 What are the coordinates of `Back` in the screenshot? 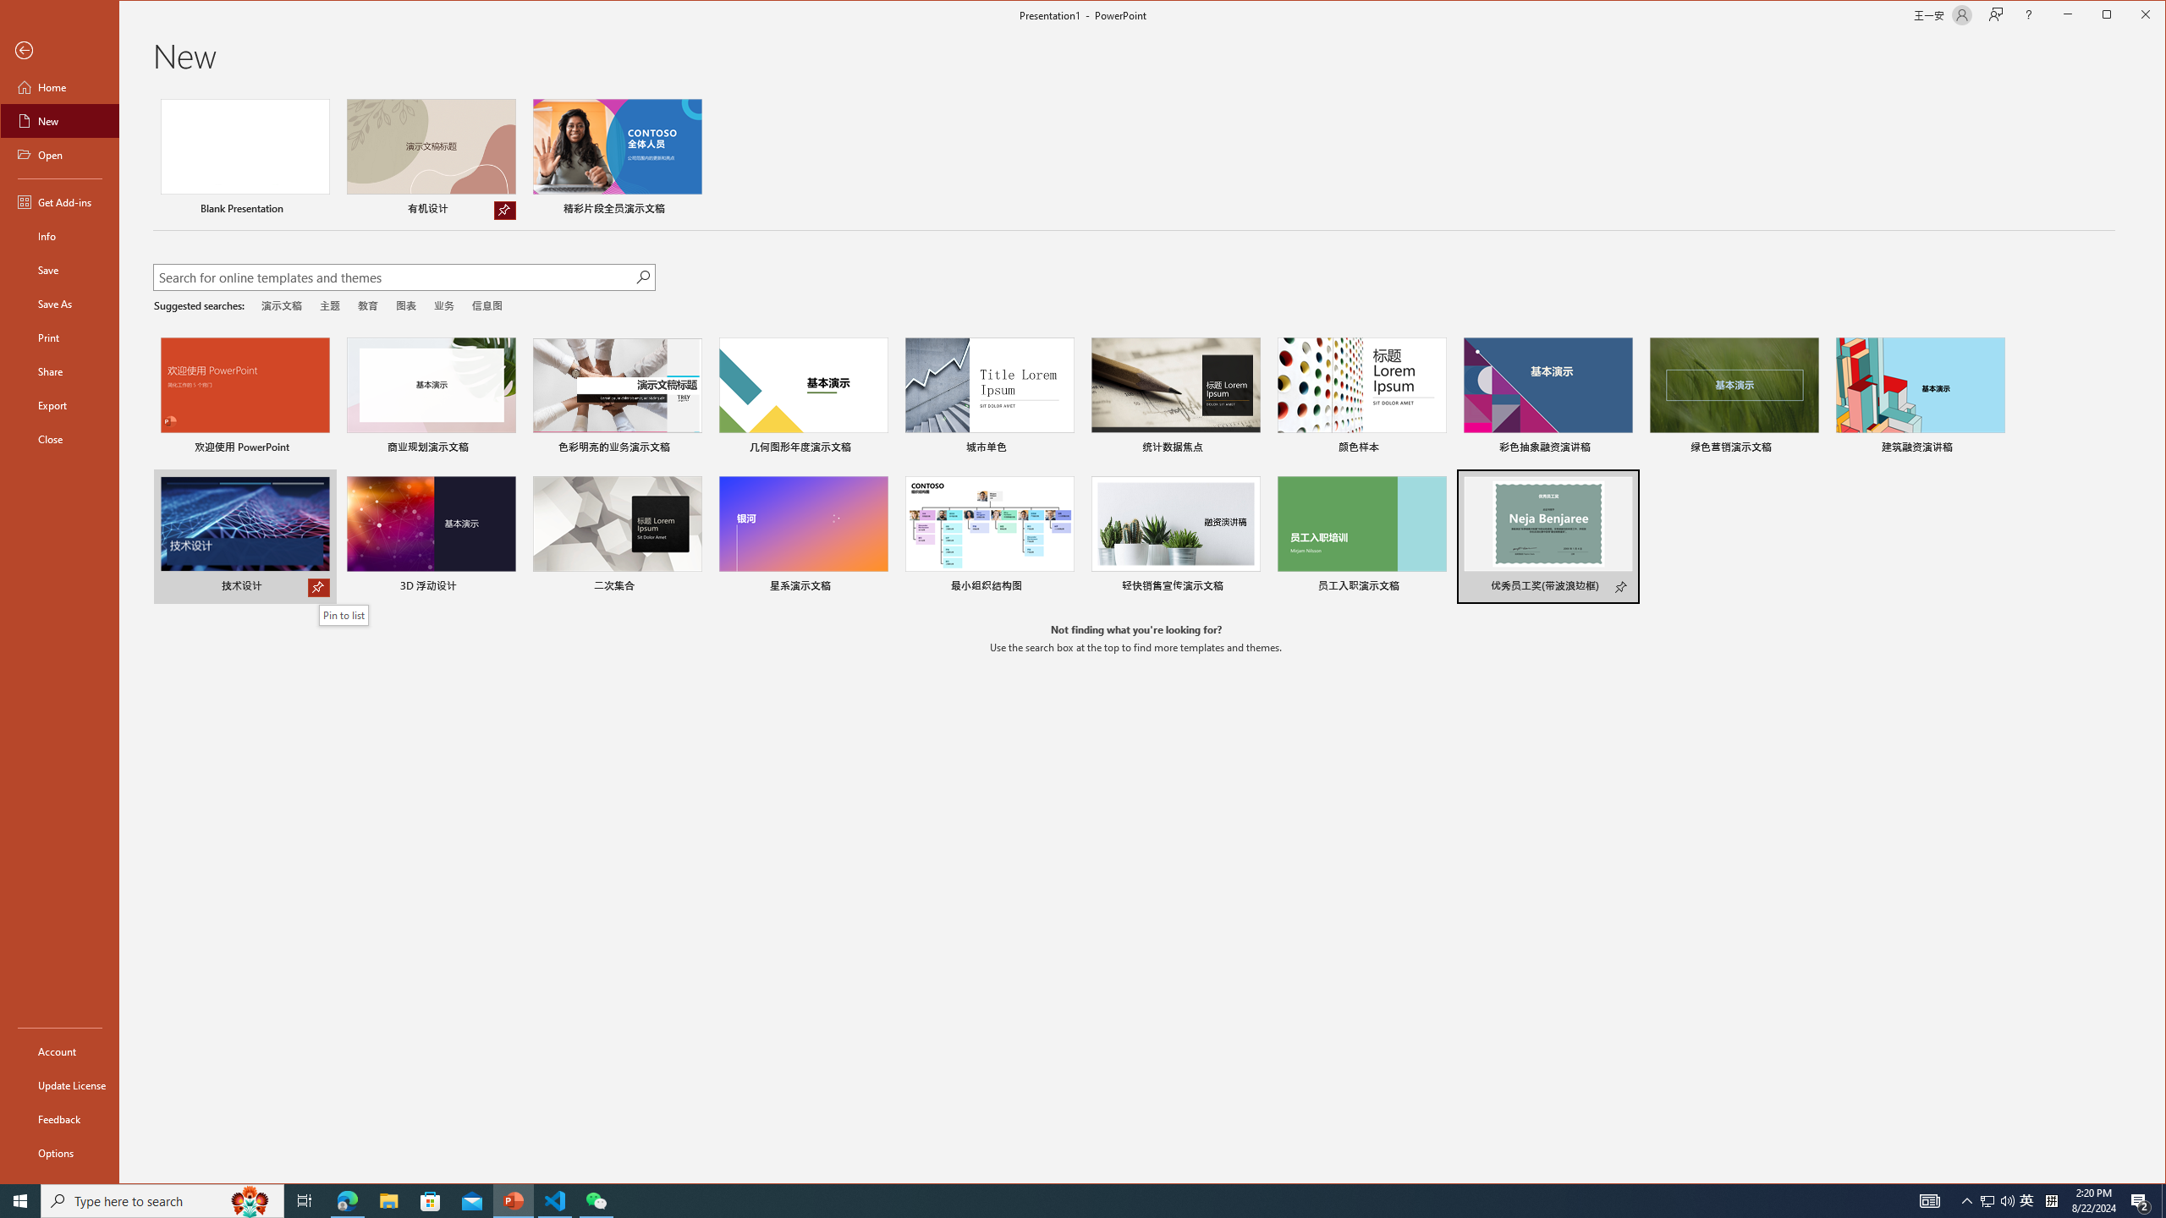 It's located at (59, 51).